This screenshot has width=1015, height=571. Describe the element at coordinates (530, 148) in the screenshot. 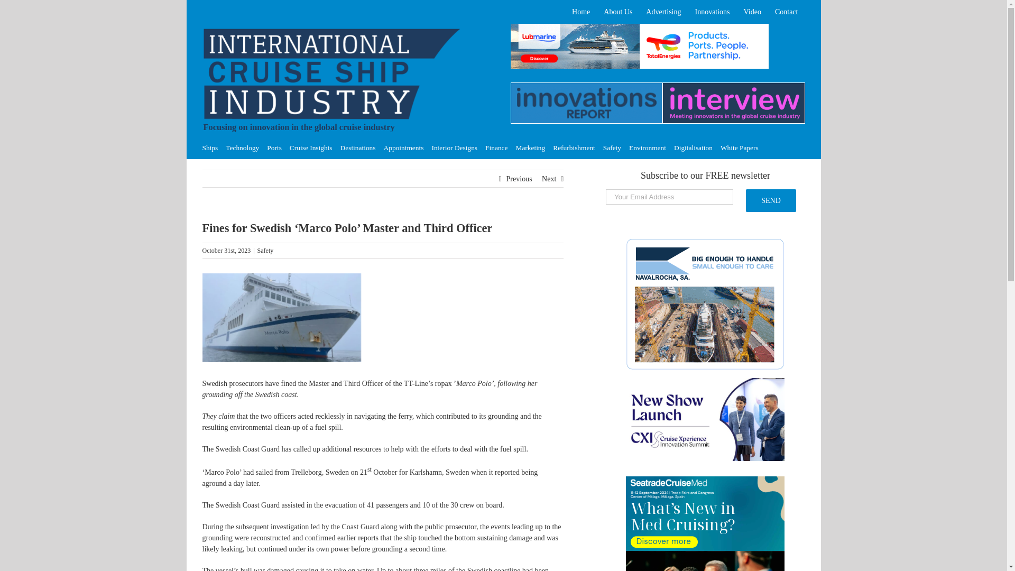

I see `Marketing` at that location.